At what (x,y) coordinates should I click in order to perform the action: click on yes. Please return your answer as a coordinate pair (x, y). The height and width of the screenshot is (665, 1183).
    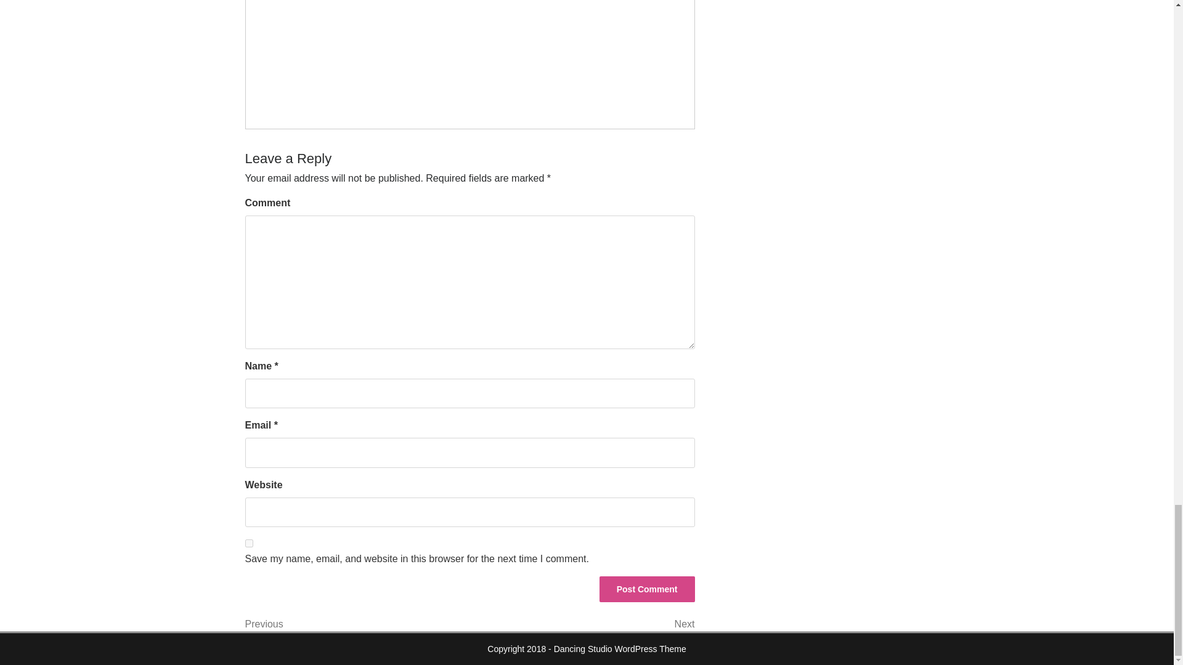
    Looking at the image, I should click on (357, 624).